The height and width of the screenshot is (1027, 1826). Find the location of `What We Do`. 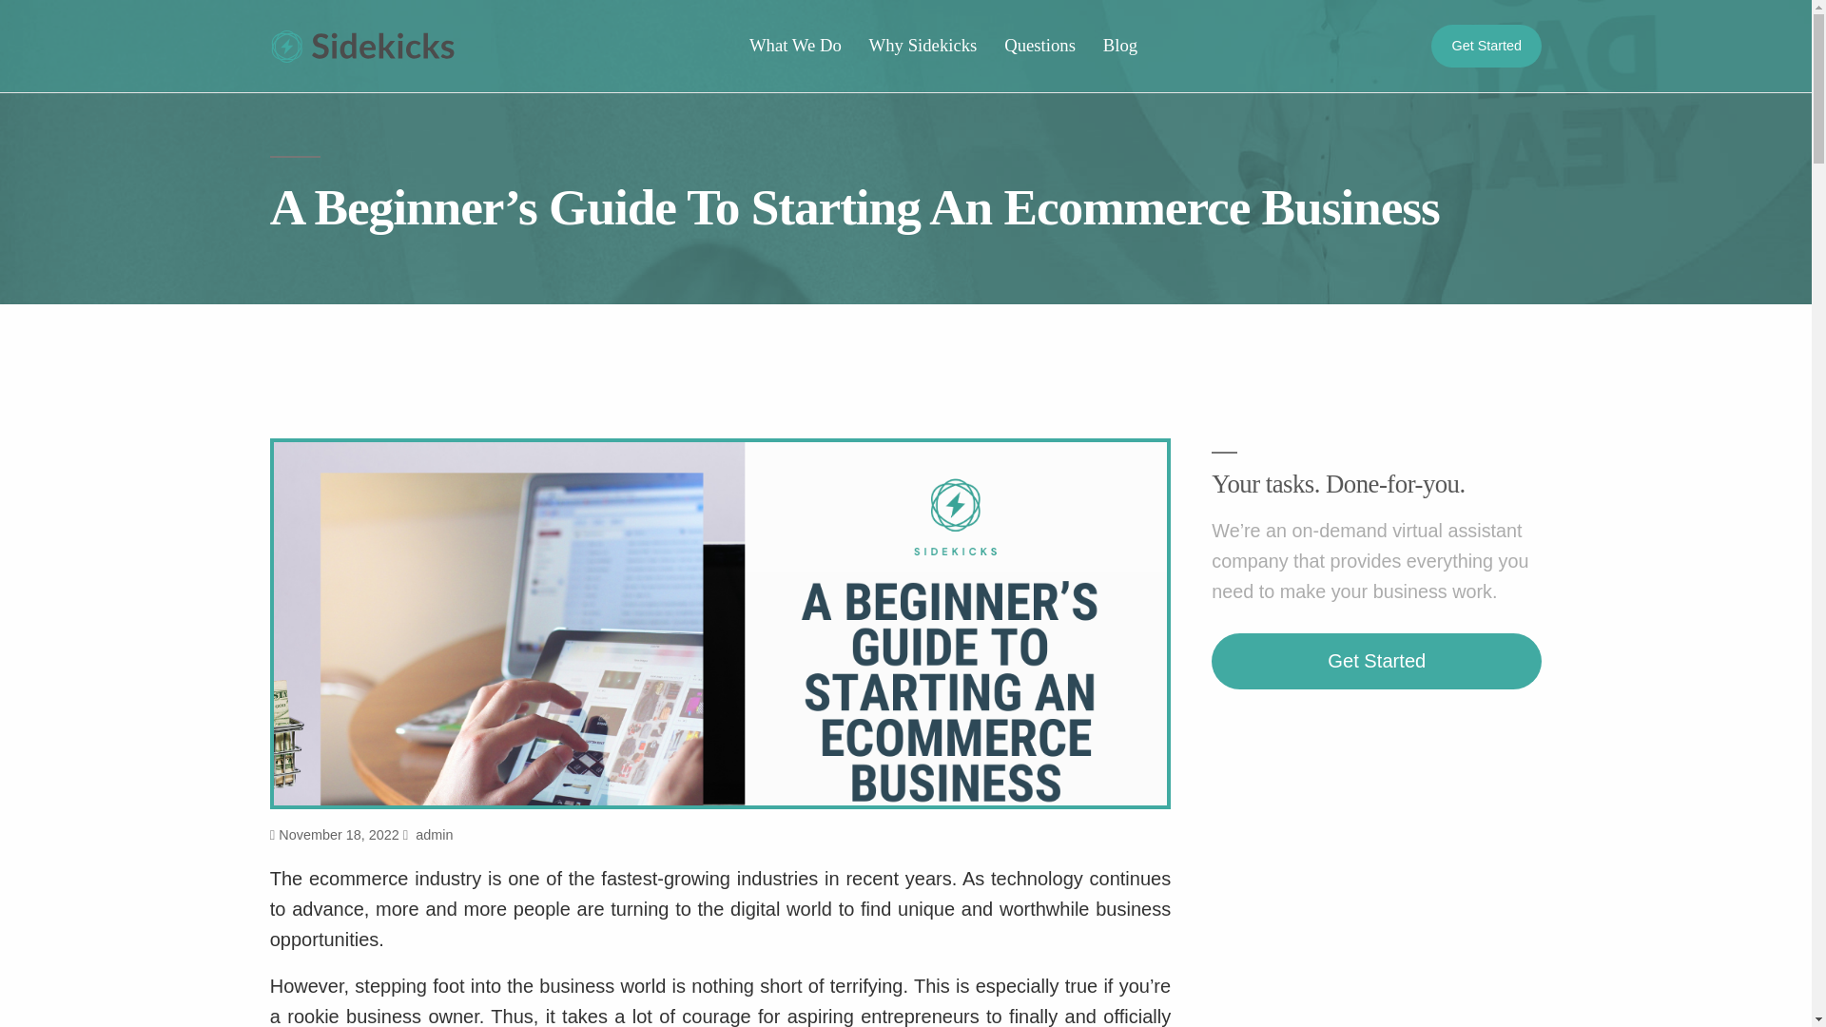

What We Do is located at coordinates (795, 46).